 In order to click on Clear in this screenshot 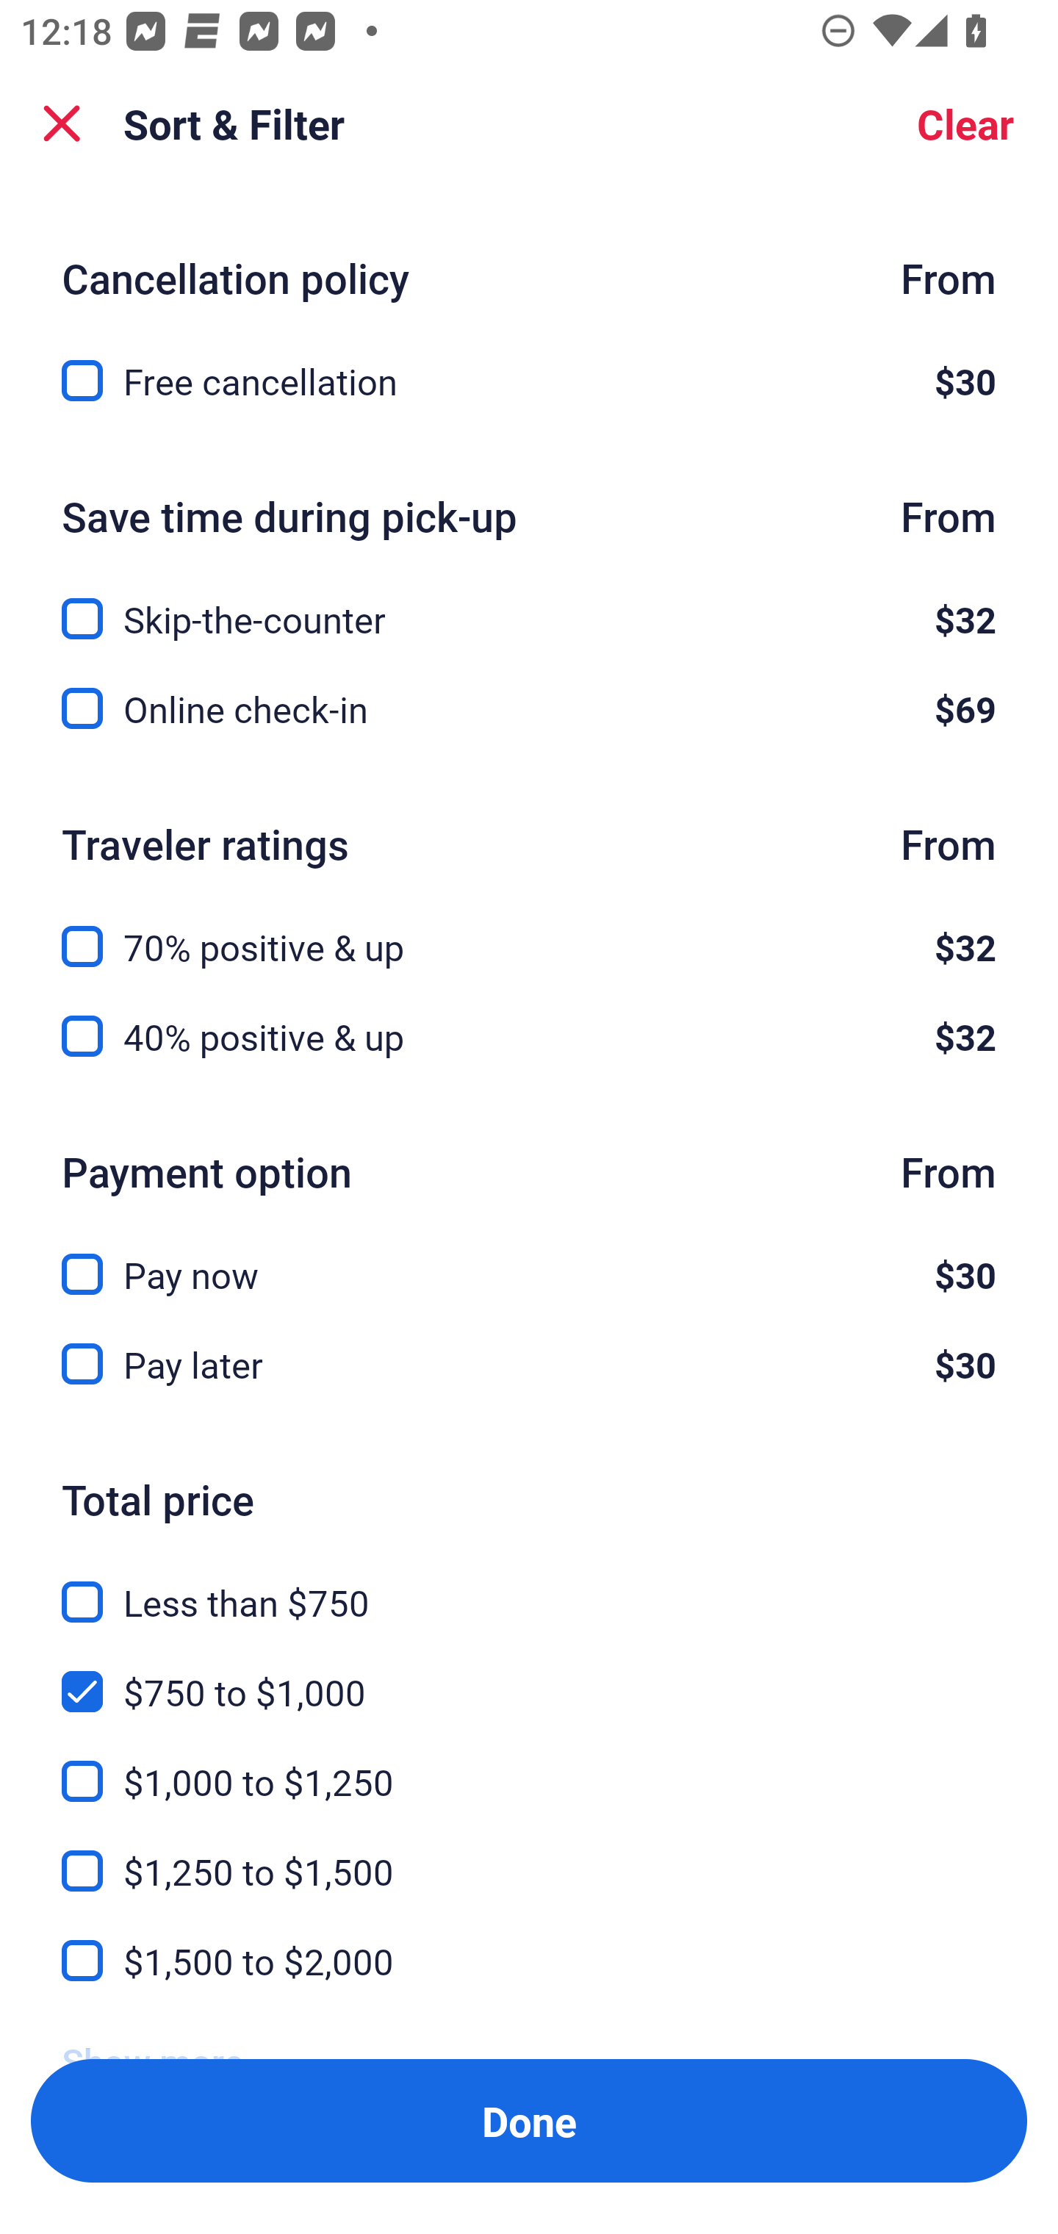, I will do `click(965, 123)`.